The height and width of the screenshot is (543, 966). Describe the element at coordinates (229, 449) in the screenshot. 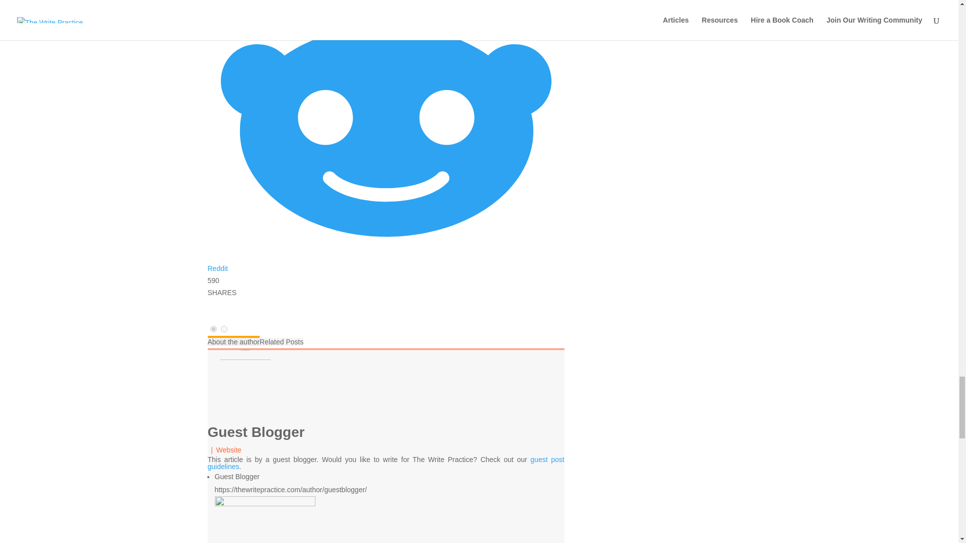

I see `Website` at that location.